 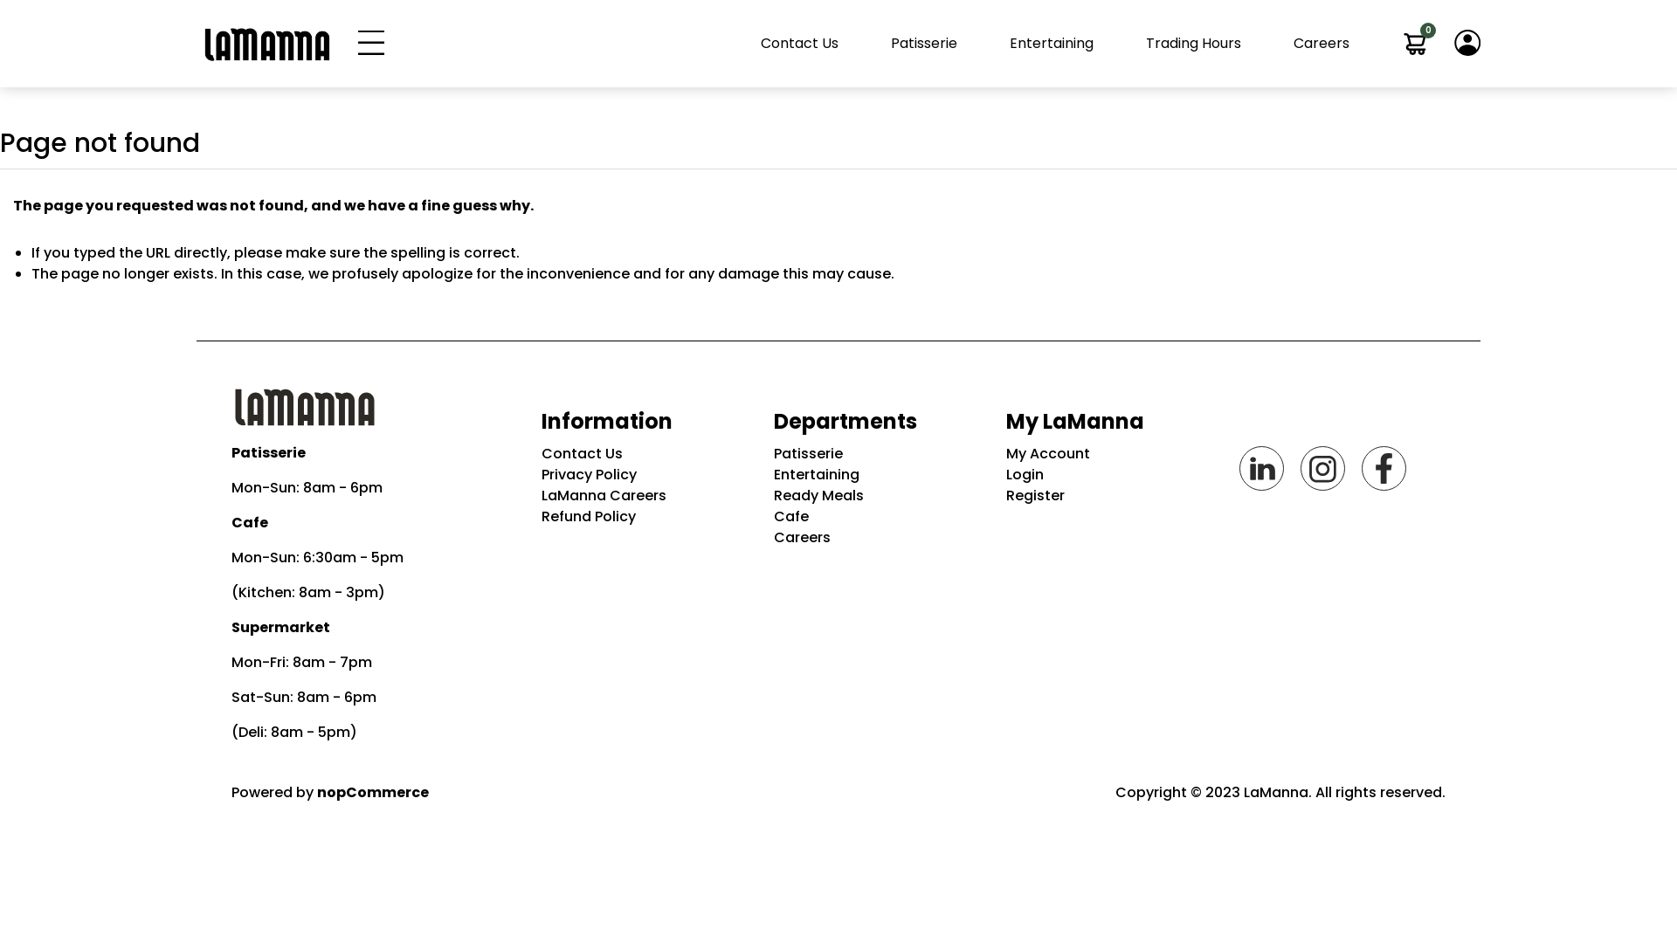 What do you see at coordinates (645, 517) in the screenshot?
I see `Refund Policy` at bounding box center [645, 517].